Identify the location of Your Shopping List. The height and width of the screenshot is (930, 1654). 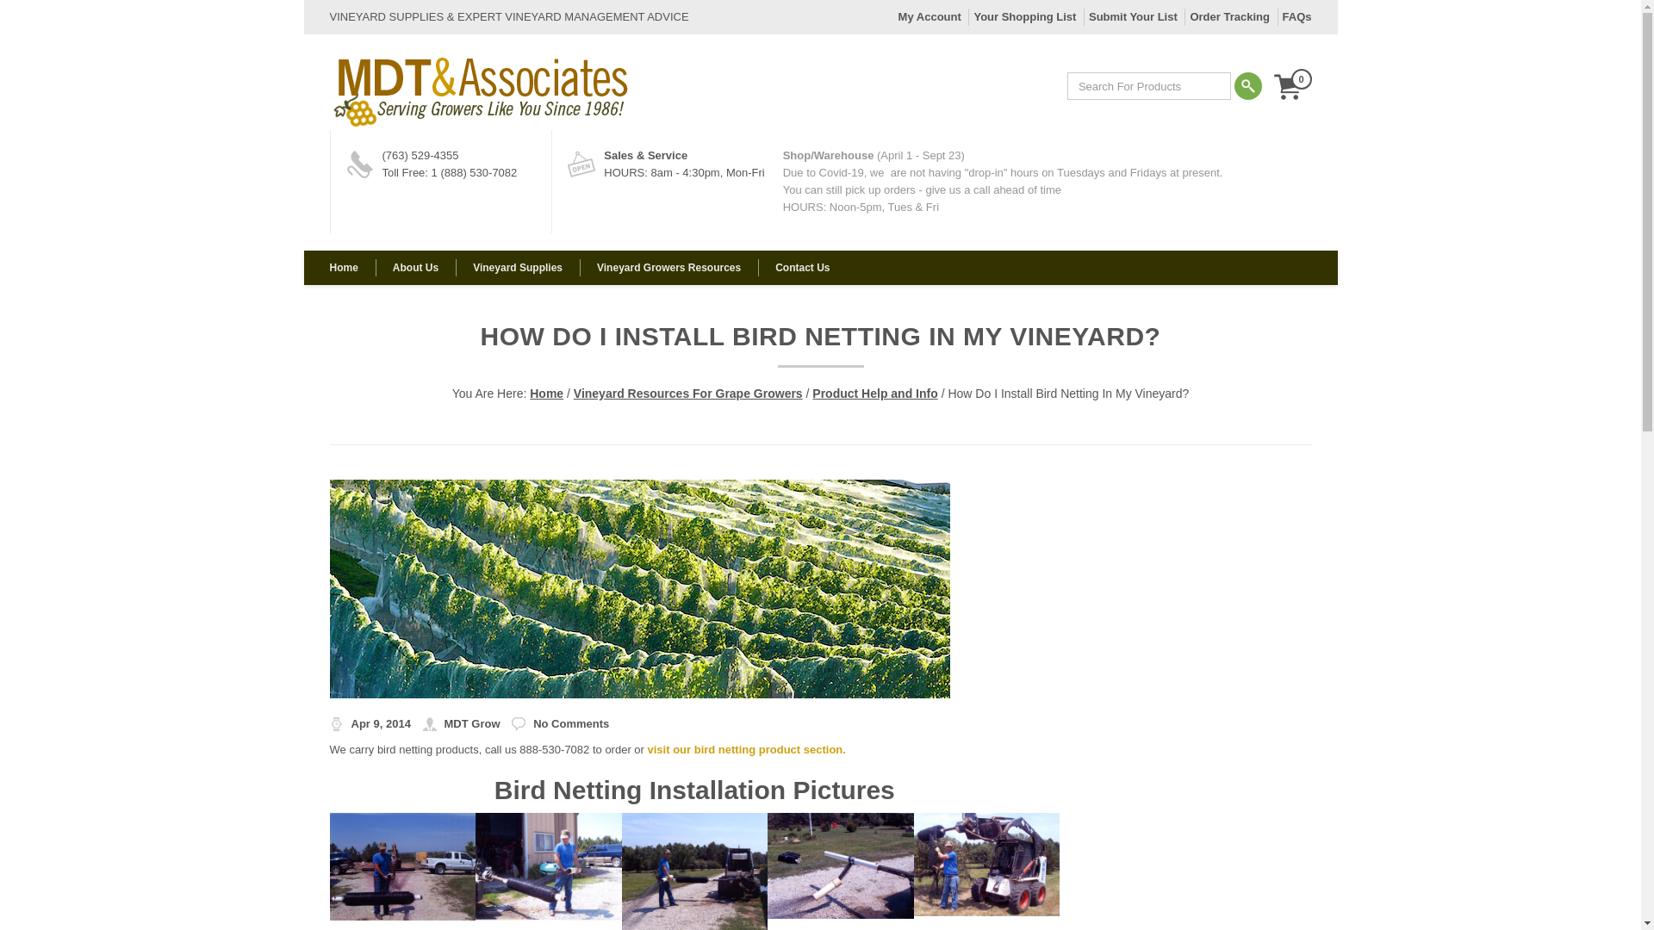
(1025, 16).